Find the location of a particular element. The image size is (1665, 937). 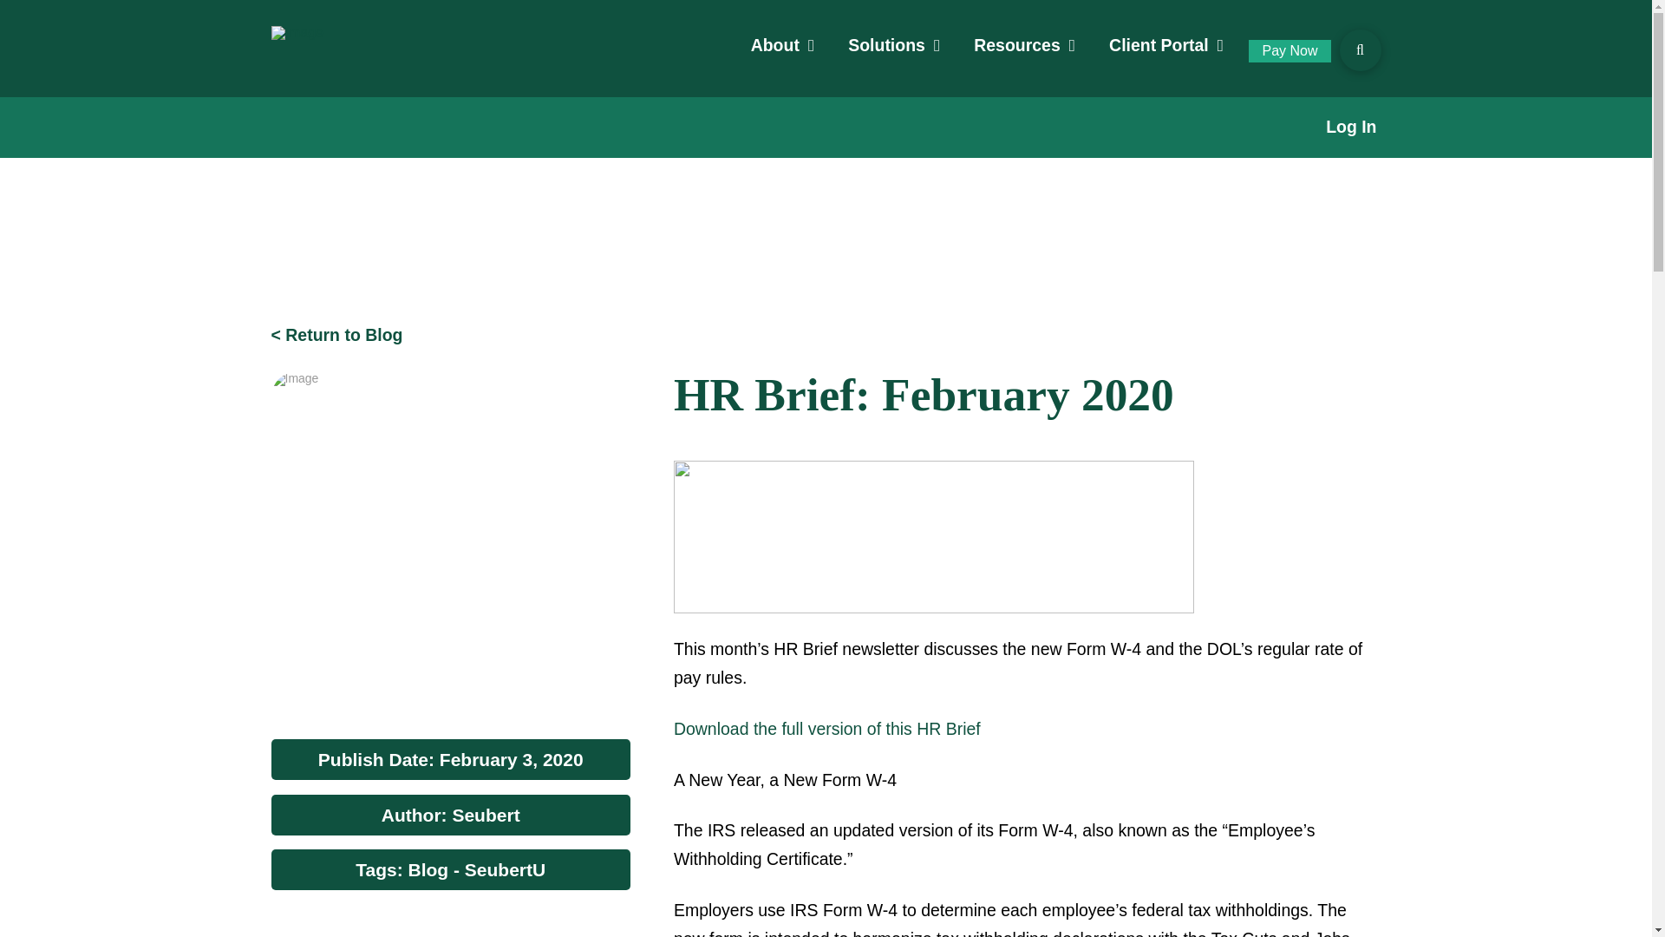

Solutions is located at coordinates (894, 45).